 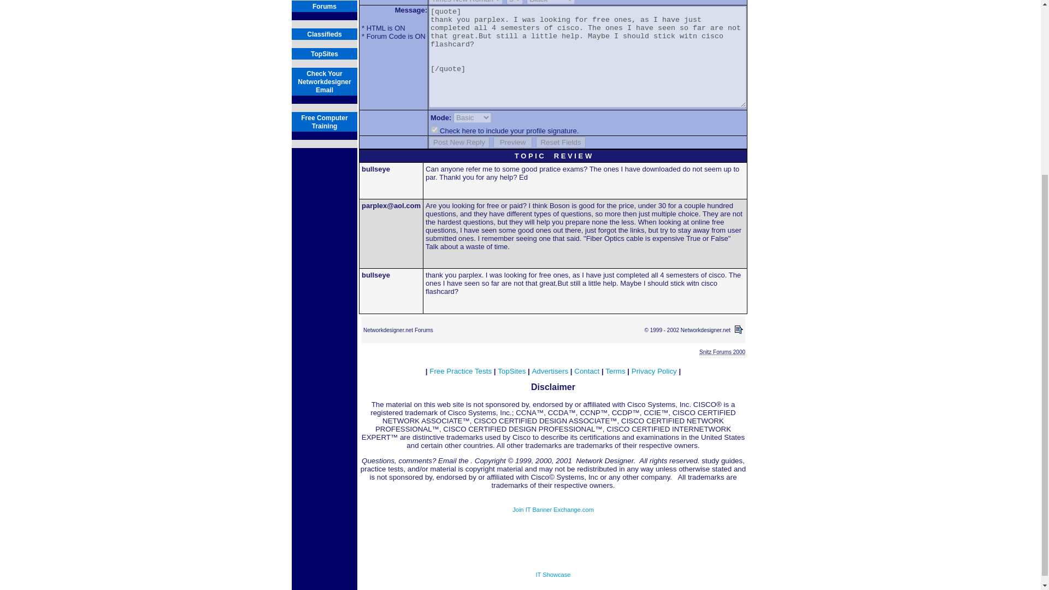 What do you see at coordinates (553, 509) in the screenshot?
I see `Powered By: Snitz Forums 2000 Version 3.3.05` at bounding box center [553, 509].